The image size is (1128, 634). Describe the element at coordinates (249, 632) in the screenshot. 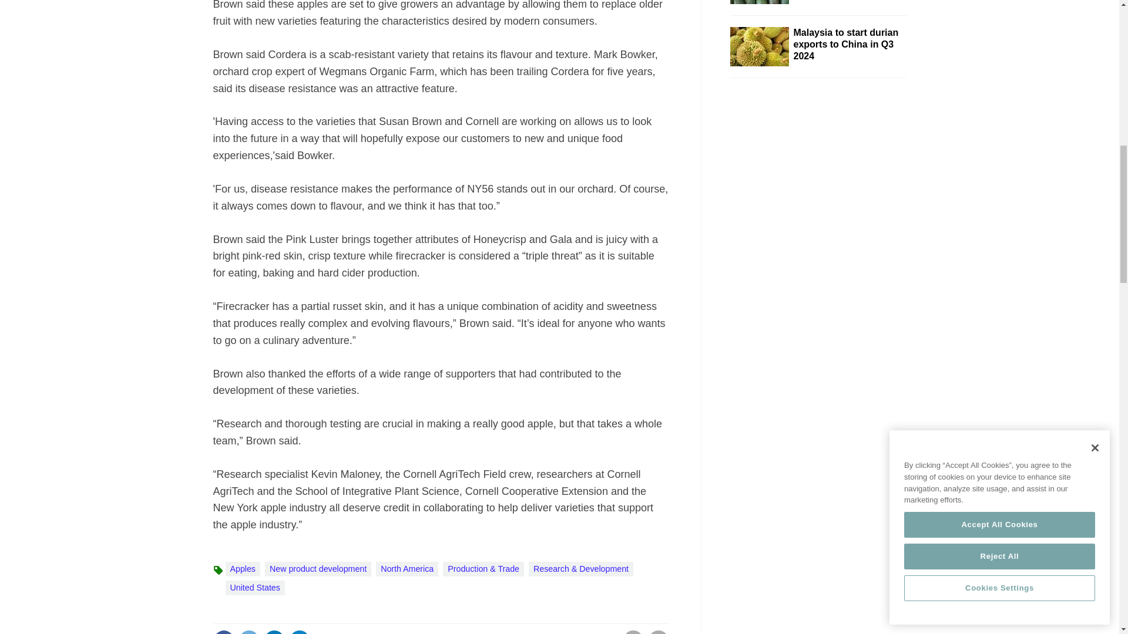

I see `Share this on Twitter` at that location.